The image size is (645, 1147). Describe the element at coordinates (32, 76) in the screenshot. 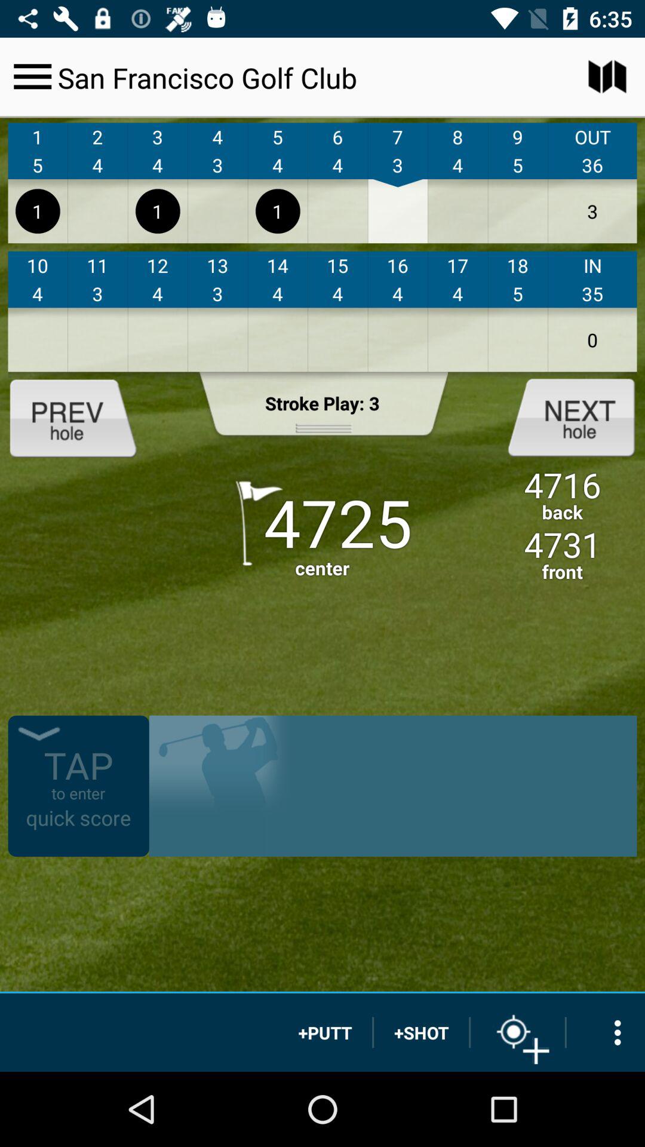

I see `select the icon to the left of san francisco golf` at that location.